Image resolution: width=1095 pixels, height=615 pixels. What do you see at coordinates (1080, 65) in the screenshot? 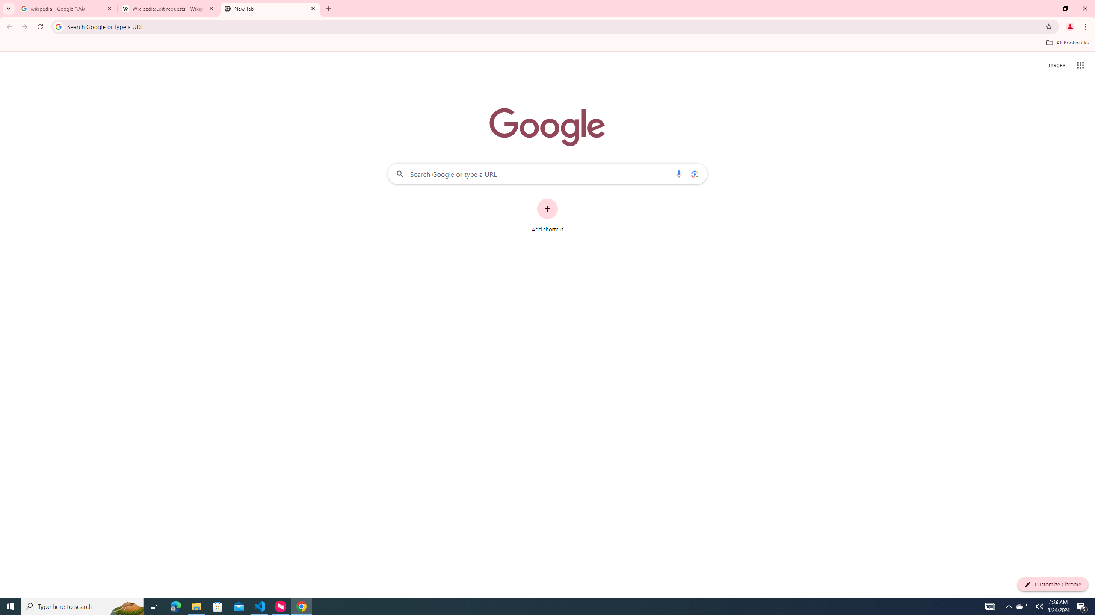
I see `Google apps` at bounding box center [1080, 65].